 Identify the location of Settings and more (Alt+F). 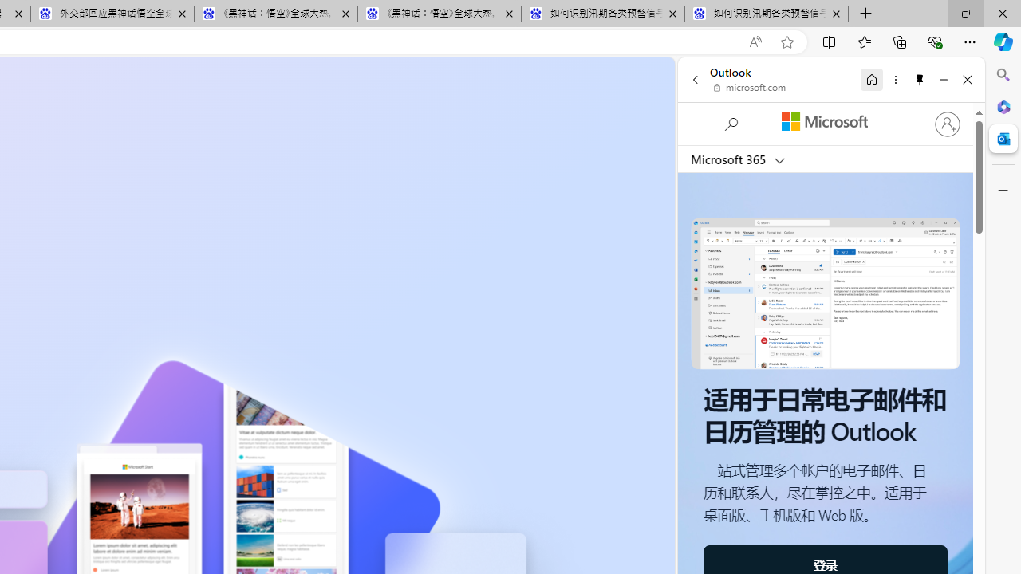
(970, 41).